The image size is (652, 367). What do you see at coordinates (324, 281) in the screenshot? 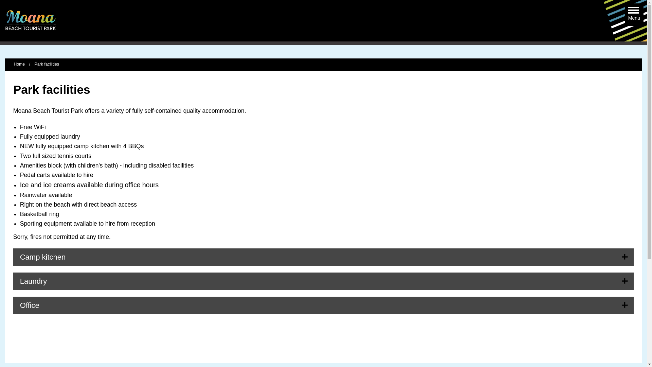
I see `(show below)
Laundry
(show below)` at bounding box center [324, 281].